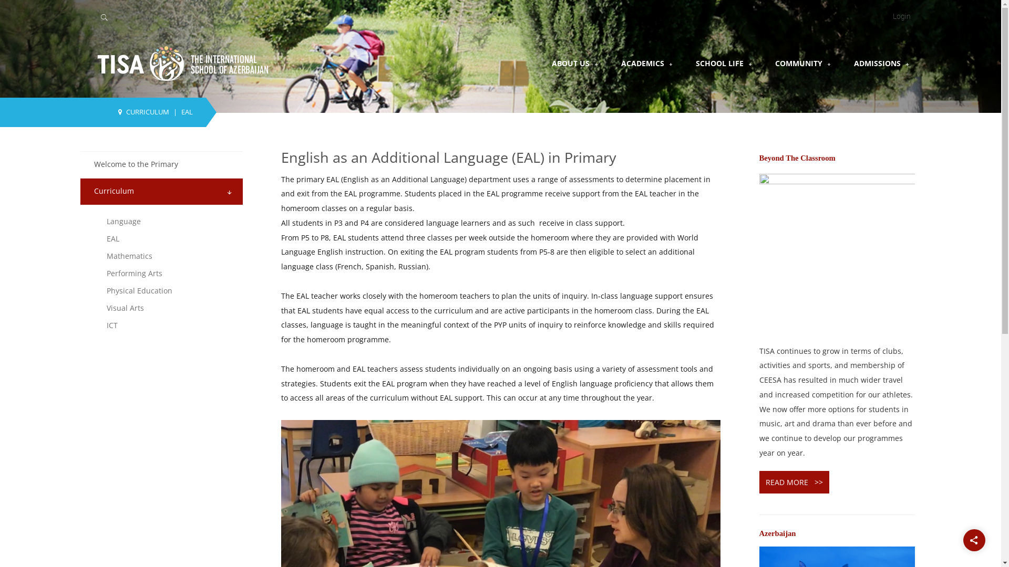 The image size is (1009, 567). I want to click on Curriculum, so click(114, 191).